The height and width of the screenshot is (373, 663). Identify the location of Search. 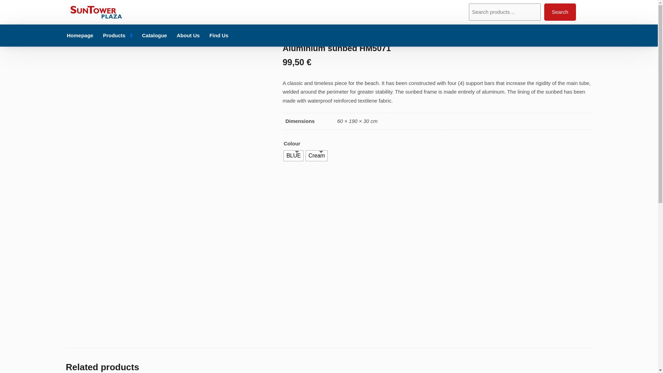
(560, 12).